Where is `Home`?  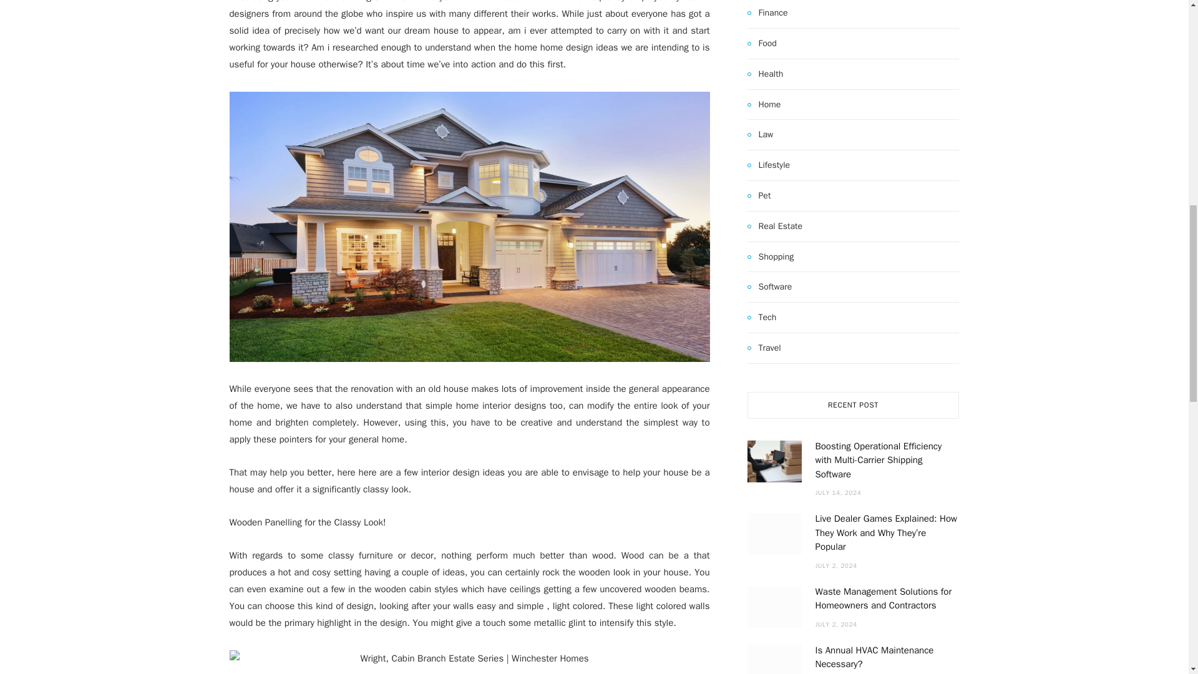 Home is located at coordinates (764, 105).